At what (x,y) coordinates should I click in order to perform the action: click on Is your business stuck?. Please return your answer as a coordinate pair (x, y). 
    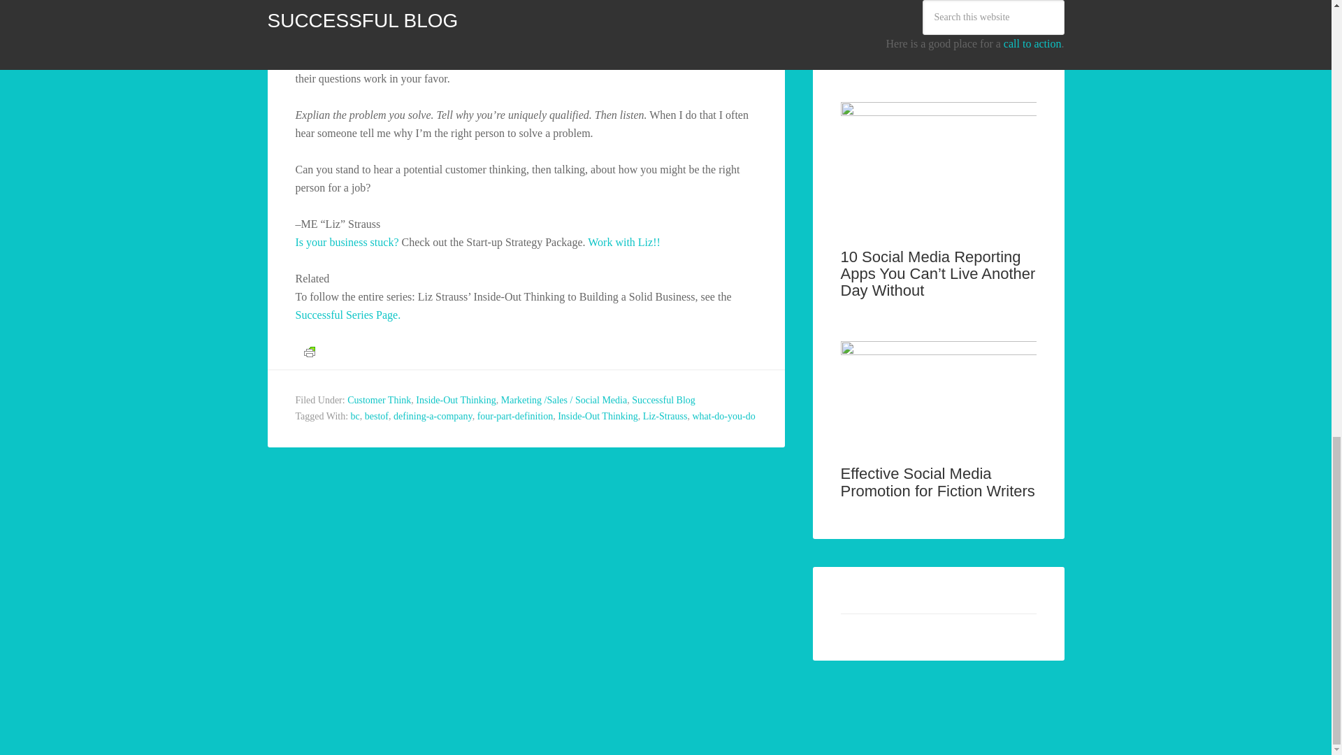
    Looking at the image, I should click on (347, 242).